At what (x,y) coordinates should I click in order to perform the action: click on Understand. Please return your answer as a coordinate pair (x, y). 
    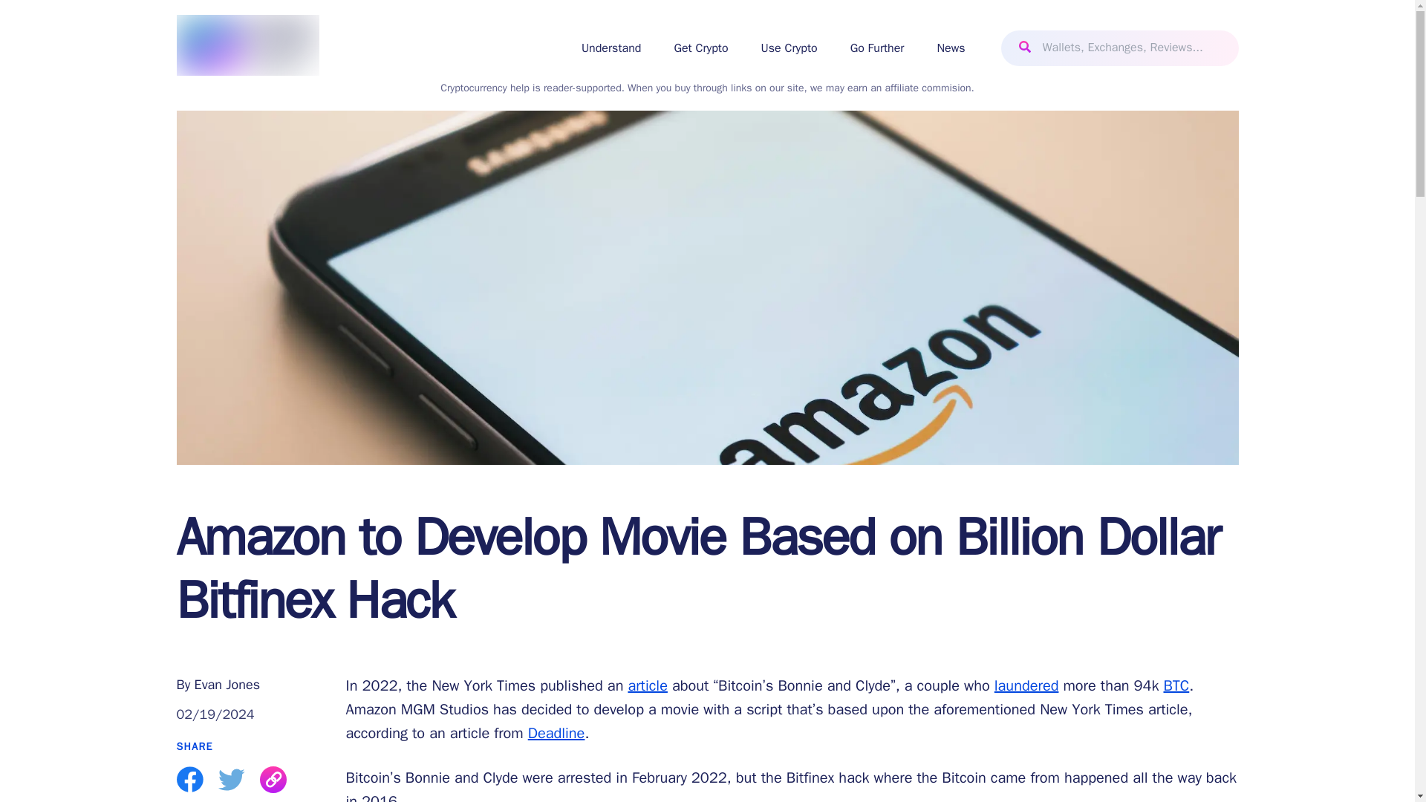
    Looking at the image, I should click on (612, 48).